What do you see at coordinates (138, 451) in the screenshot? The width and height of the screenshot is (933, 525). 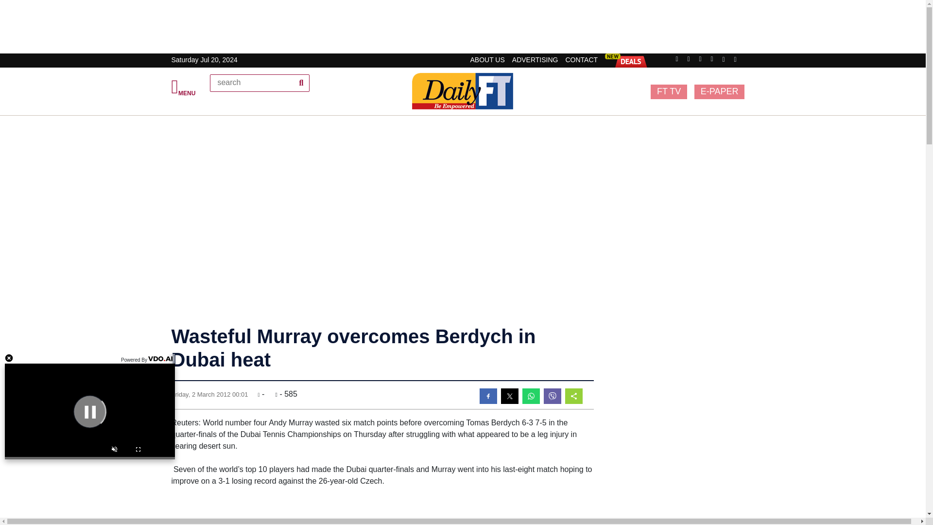 I see `Fullscreen` at bounding box center [138, 451].